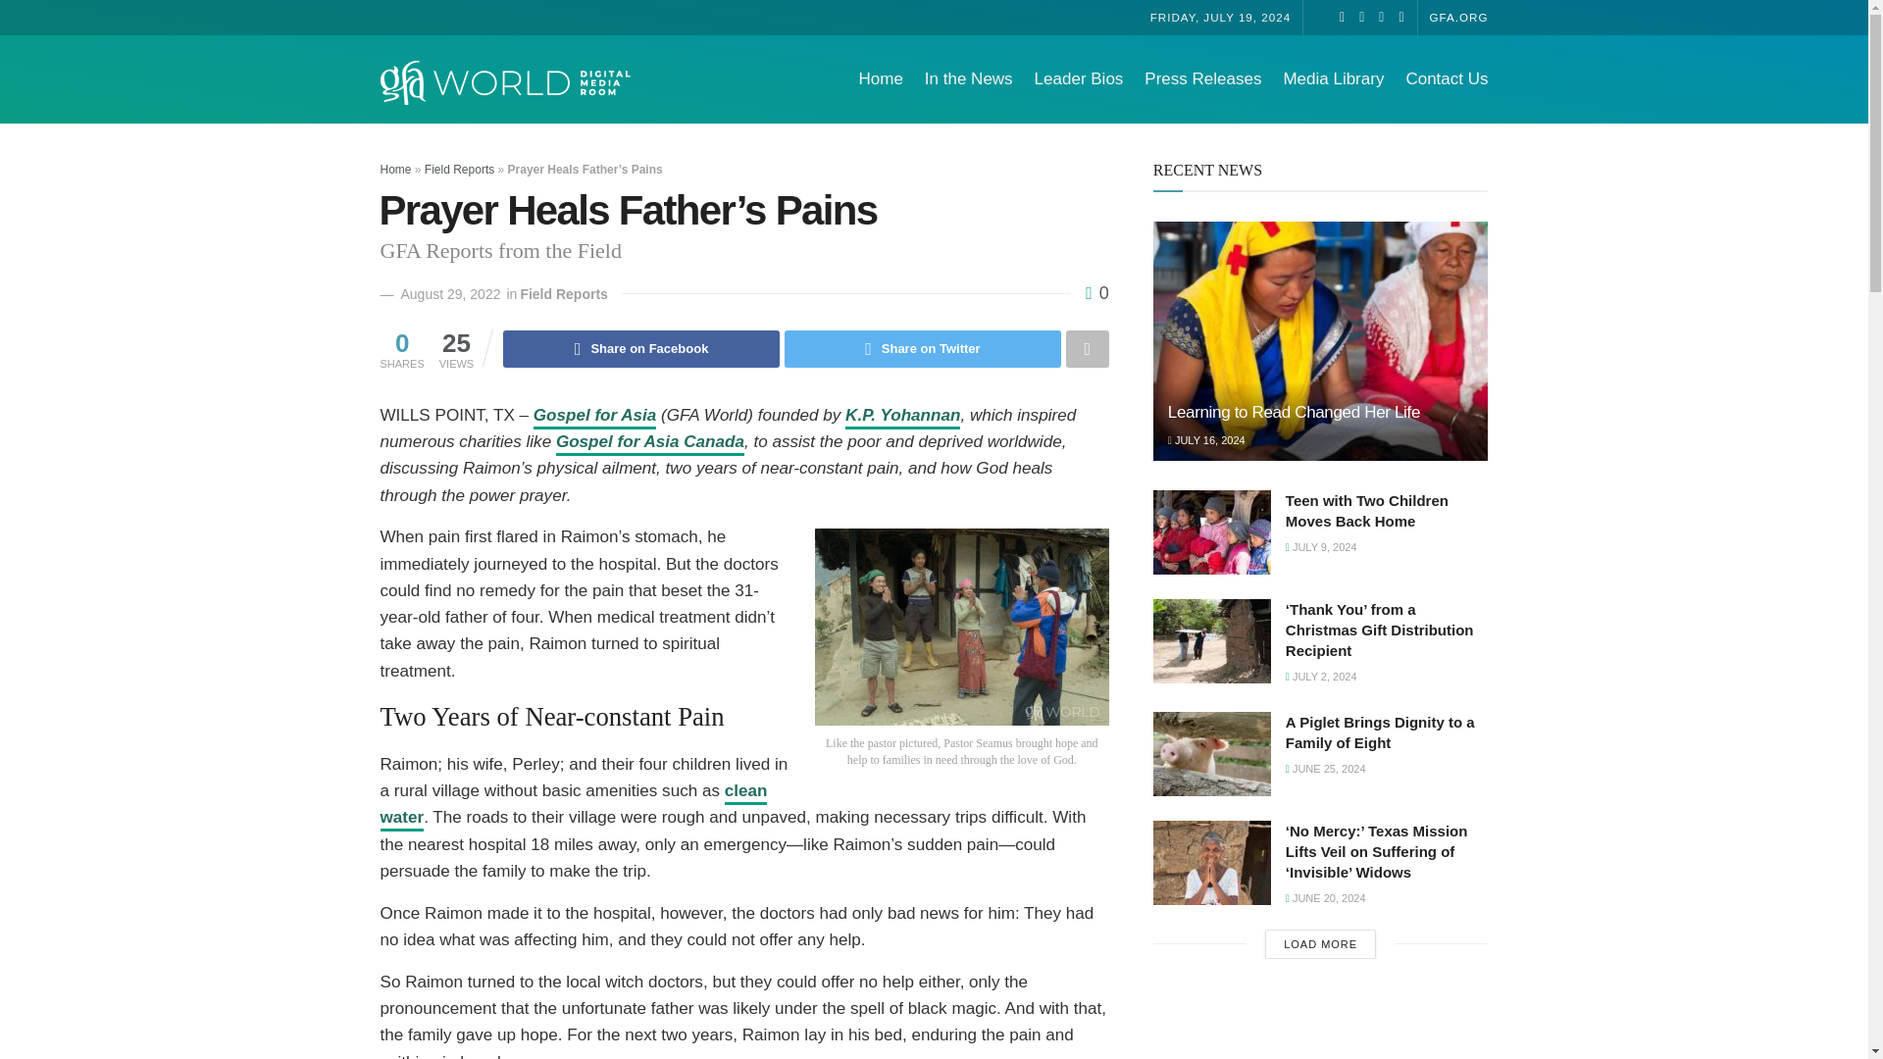  What do you see at coordinates (1459, 16) in the screenshot?
I see `GFA.ORG` at bounding box center [1459, 16].